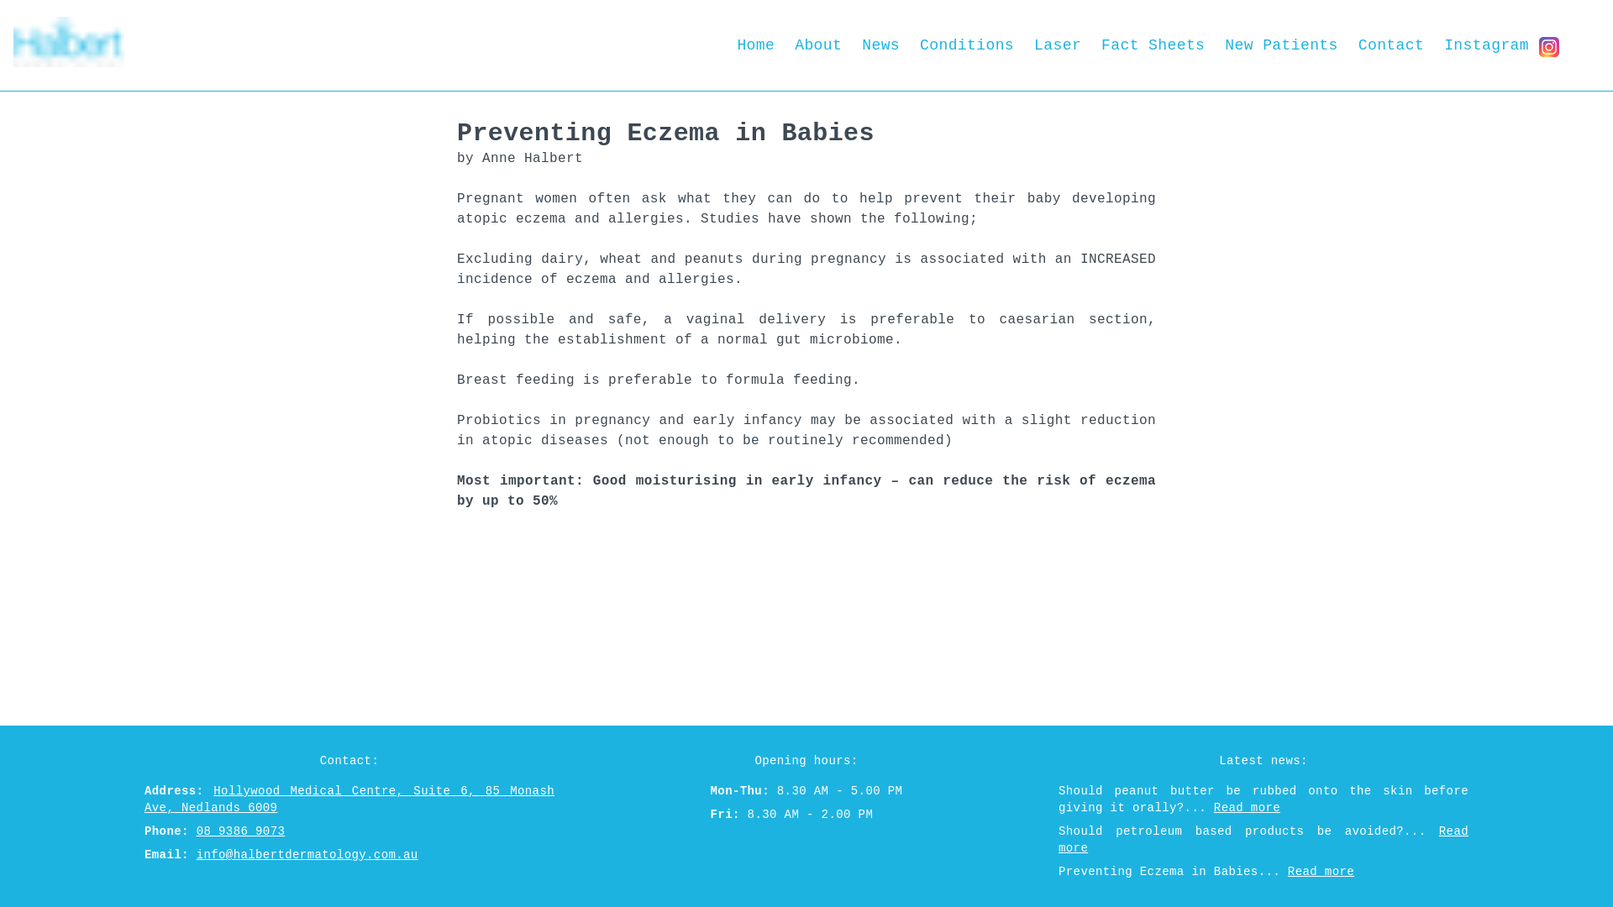 The width and height of the screenshot is (1613, 907). I want to click on 08 9386 9073, so click(241, 831).